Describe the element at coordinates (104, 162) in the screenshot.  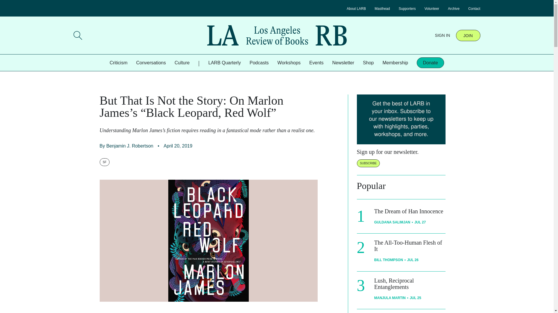
I see `SF` at that location.